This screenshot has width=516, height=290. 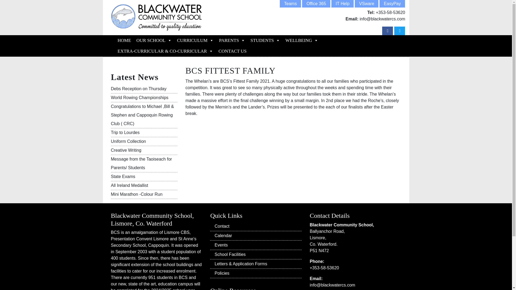 I want to click on IT Help, so click(x=342, y=4).